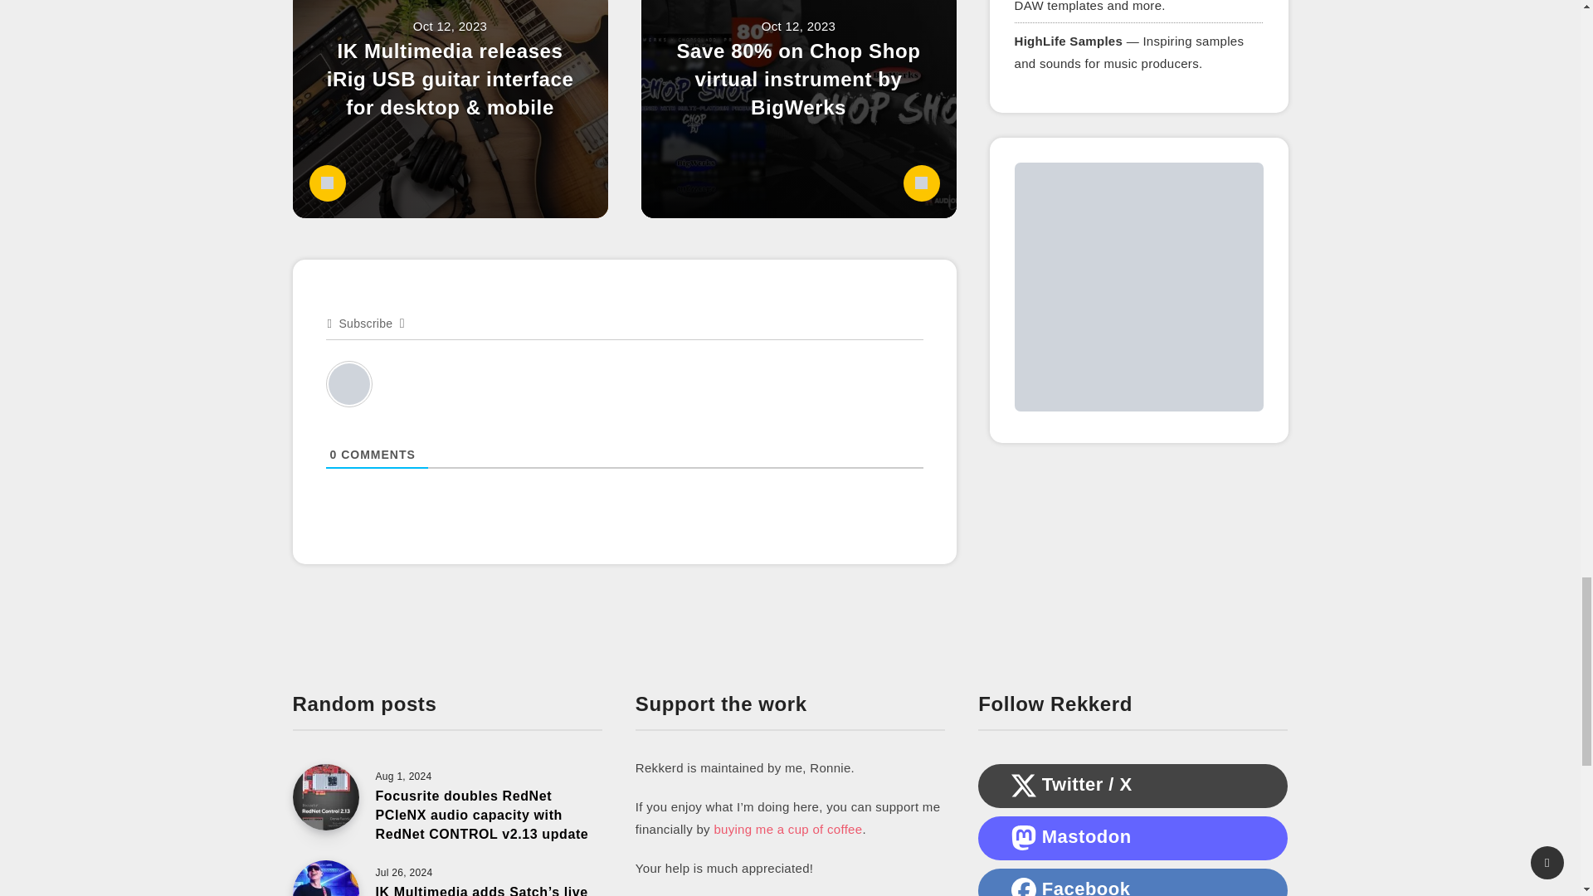 The height and width of the screenshot is (896, 1593). Describe the element at coordinates (1024, 887) in the screenshot. I see `Facebook` at that location.